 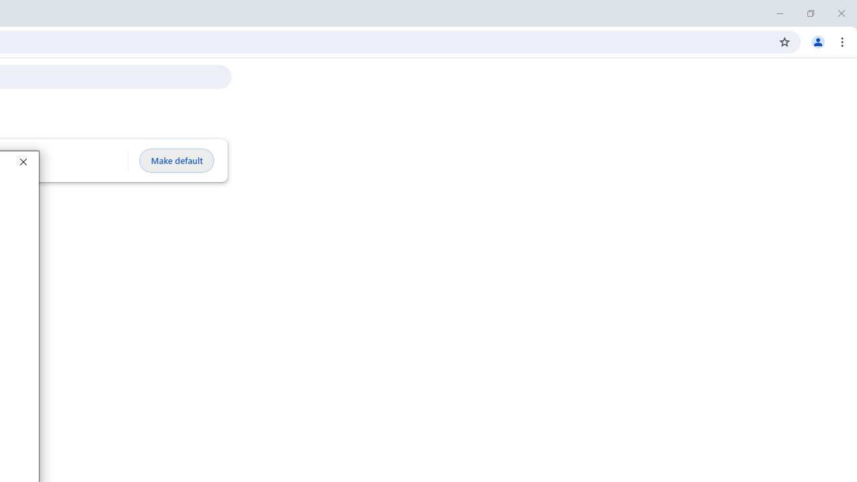 What do you see at coordinates (23, 162) in the screenshot?
I see `Close Settings` at bounding box center [23, 162].